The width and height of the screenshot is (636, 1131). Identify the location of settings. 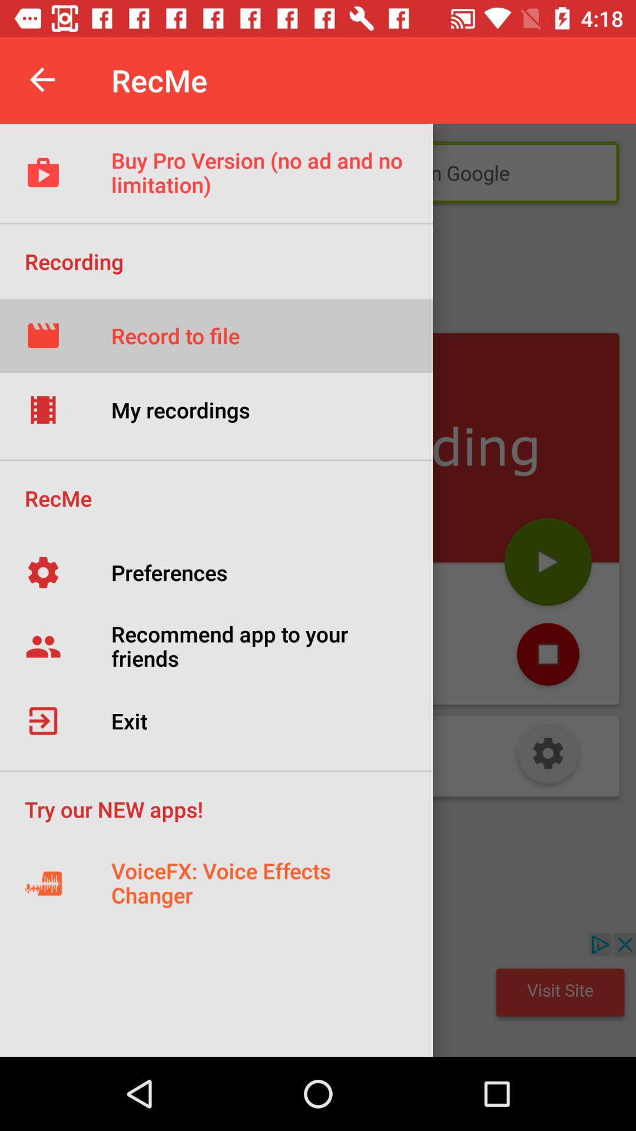
(548, 756).